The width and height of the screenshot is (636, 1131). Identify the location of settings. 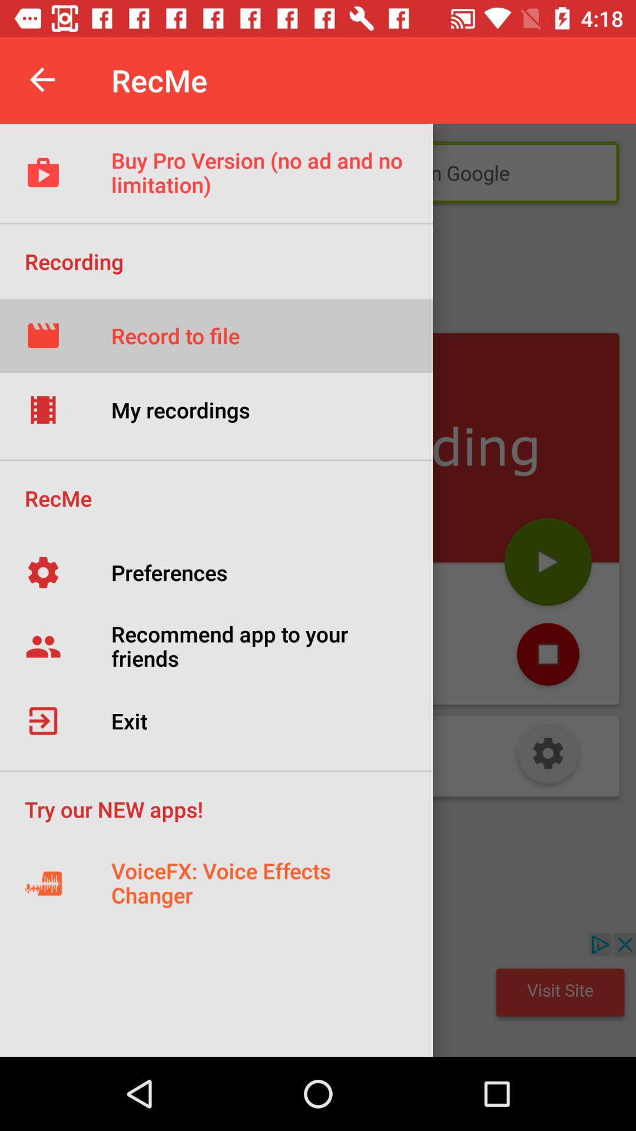
(548, 756).